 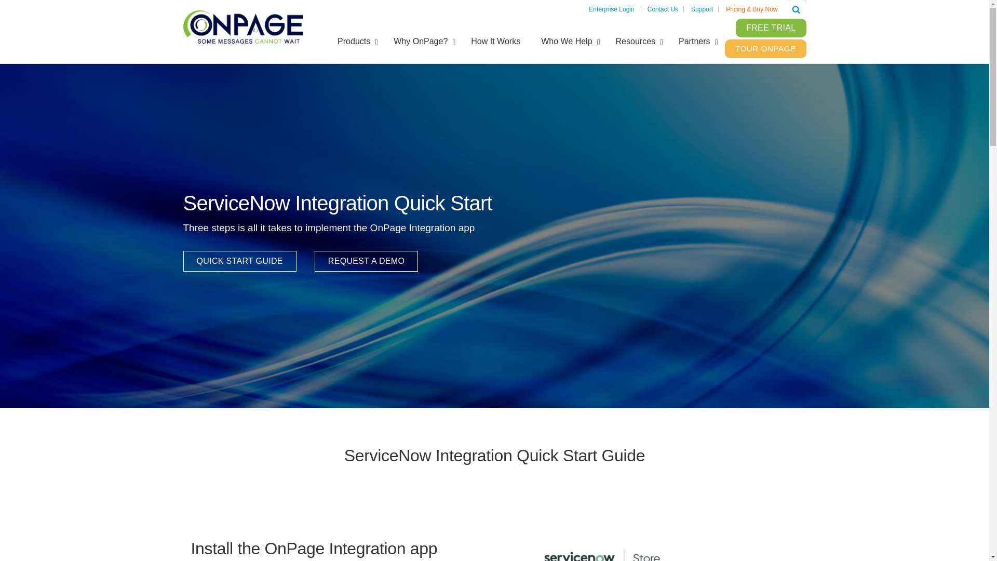 What do you see at coordinates (422, 42) in the screenshot?
I see `Why OnPage?` at bounding box center [422, 42].